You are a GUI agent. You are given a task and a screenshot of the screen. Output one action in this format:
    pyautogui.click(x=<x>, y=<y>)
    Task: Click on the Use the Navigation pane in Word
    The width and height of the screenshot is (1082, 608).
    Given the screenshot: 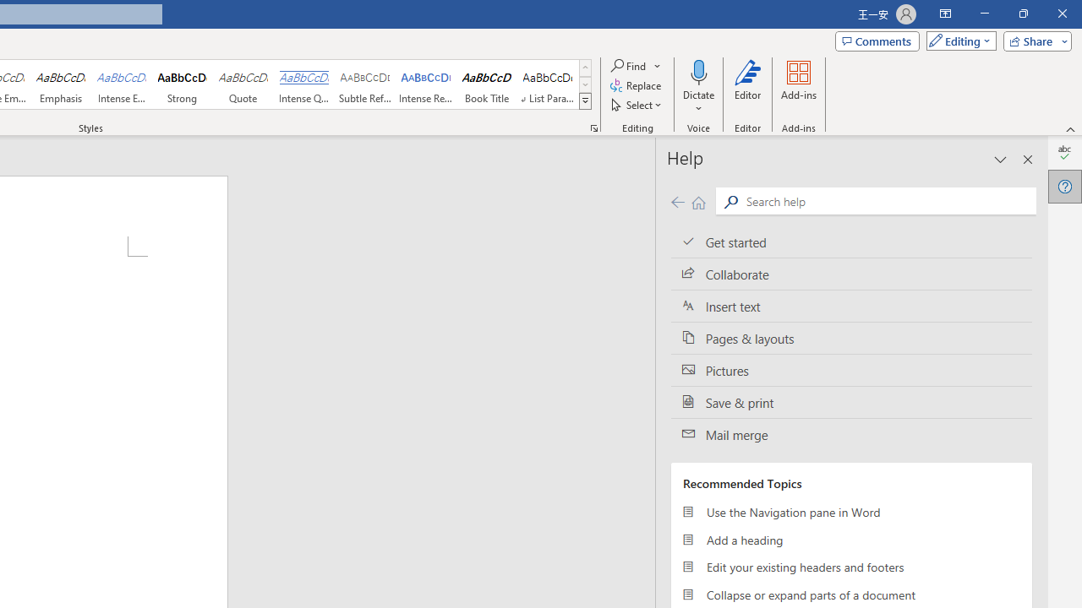 What is the action you would take?
    pyautogui.click(x=851, y=512)
    